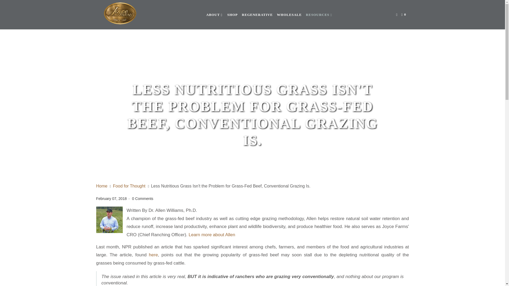  What do you see at coordinates (120, 15) in the screenshot?
I see `Joyce Farms` at bounding box center [120, 15].